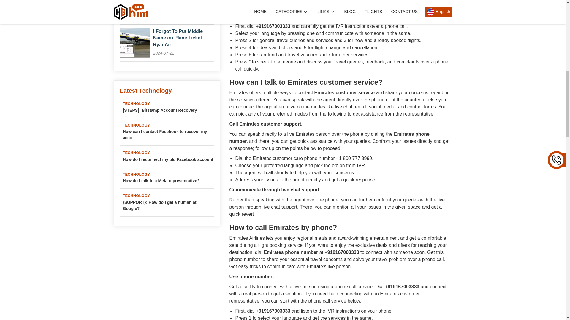 The height and width of the screenshot is (320, 570). What do you see at coordinates (169, 135) in the screenshot?
I see `How can I contact Facebook to recover my acco` at bounding box center [169, 135].